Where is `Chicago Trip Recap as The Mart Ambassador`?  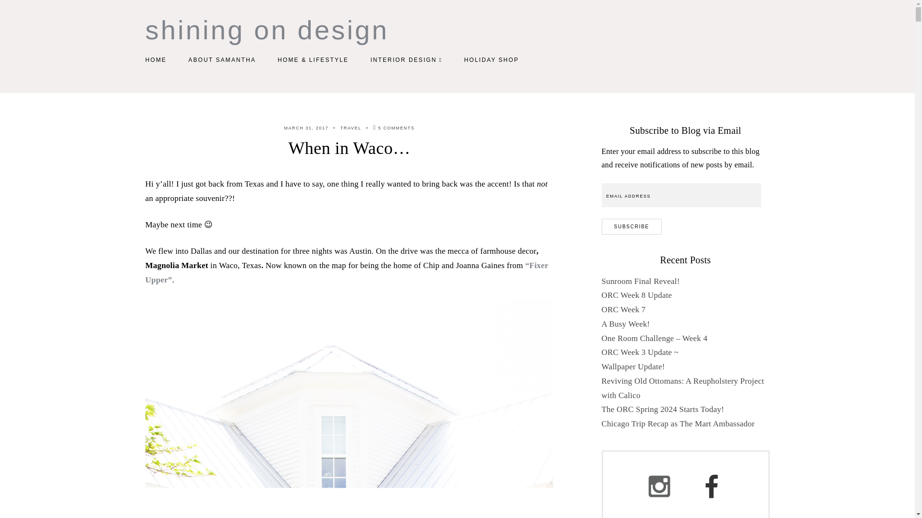
Chicago Trip Recap as The Mart Ambassador is located at coordinates (677, 424).